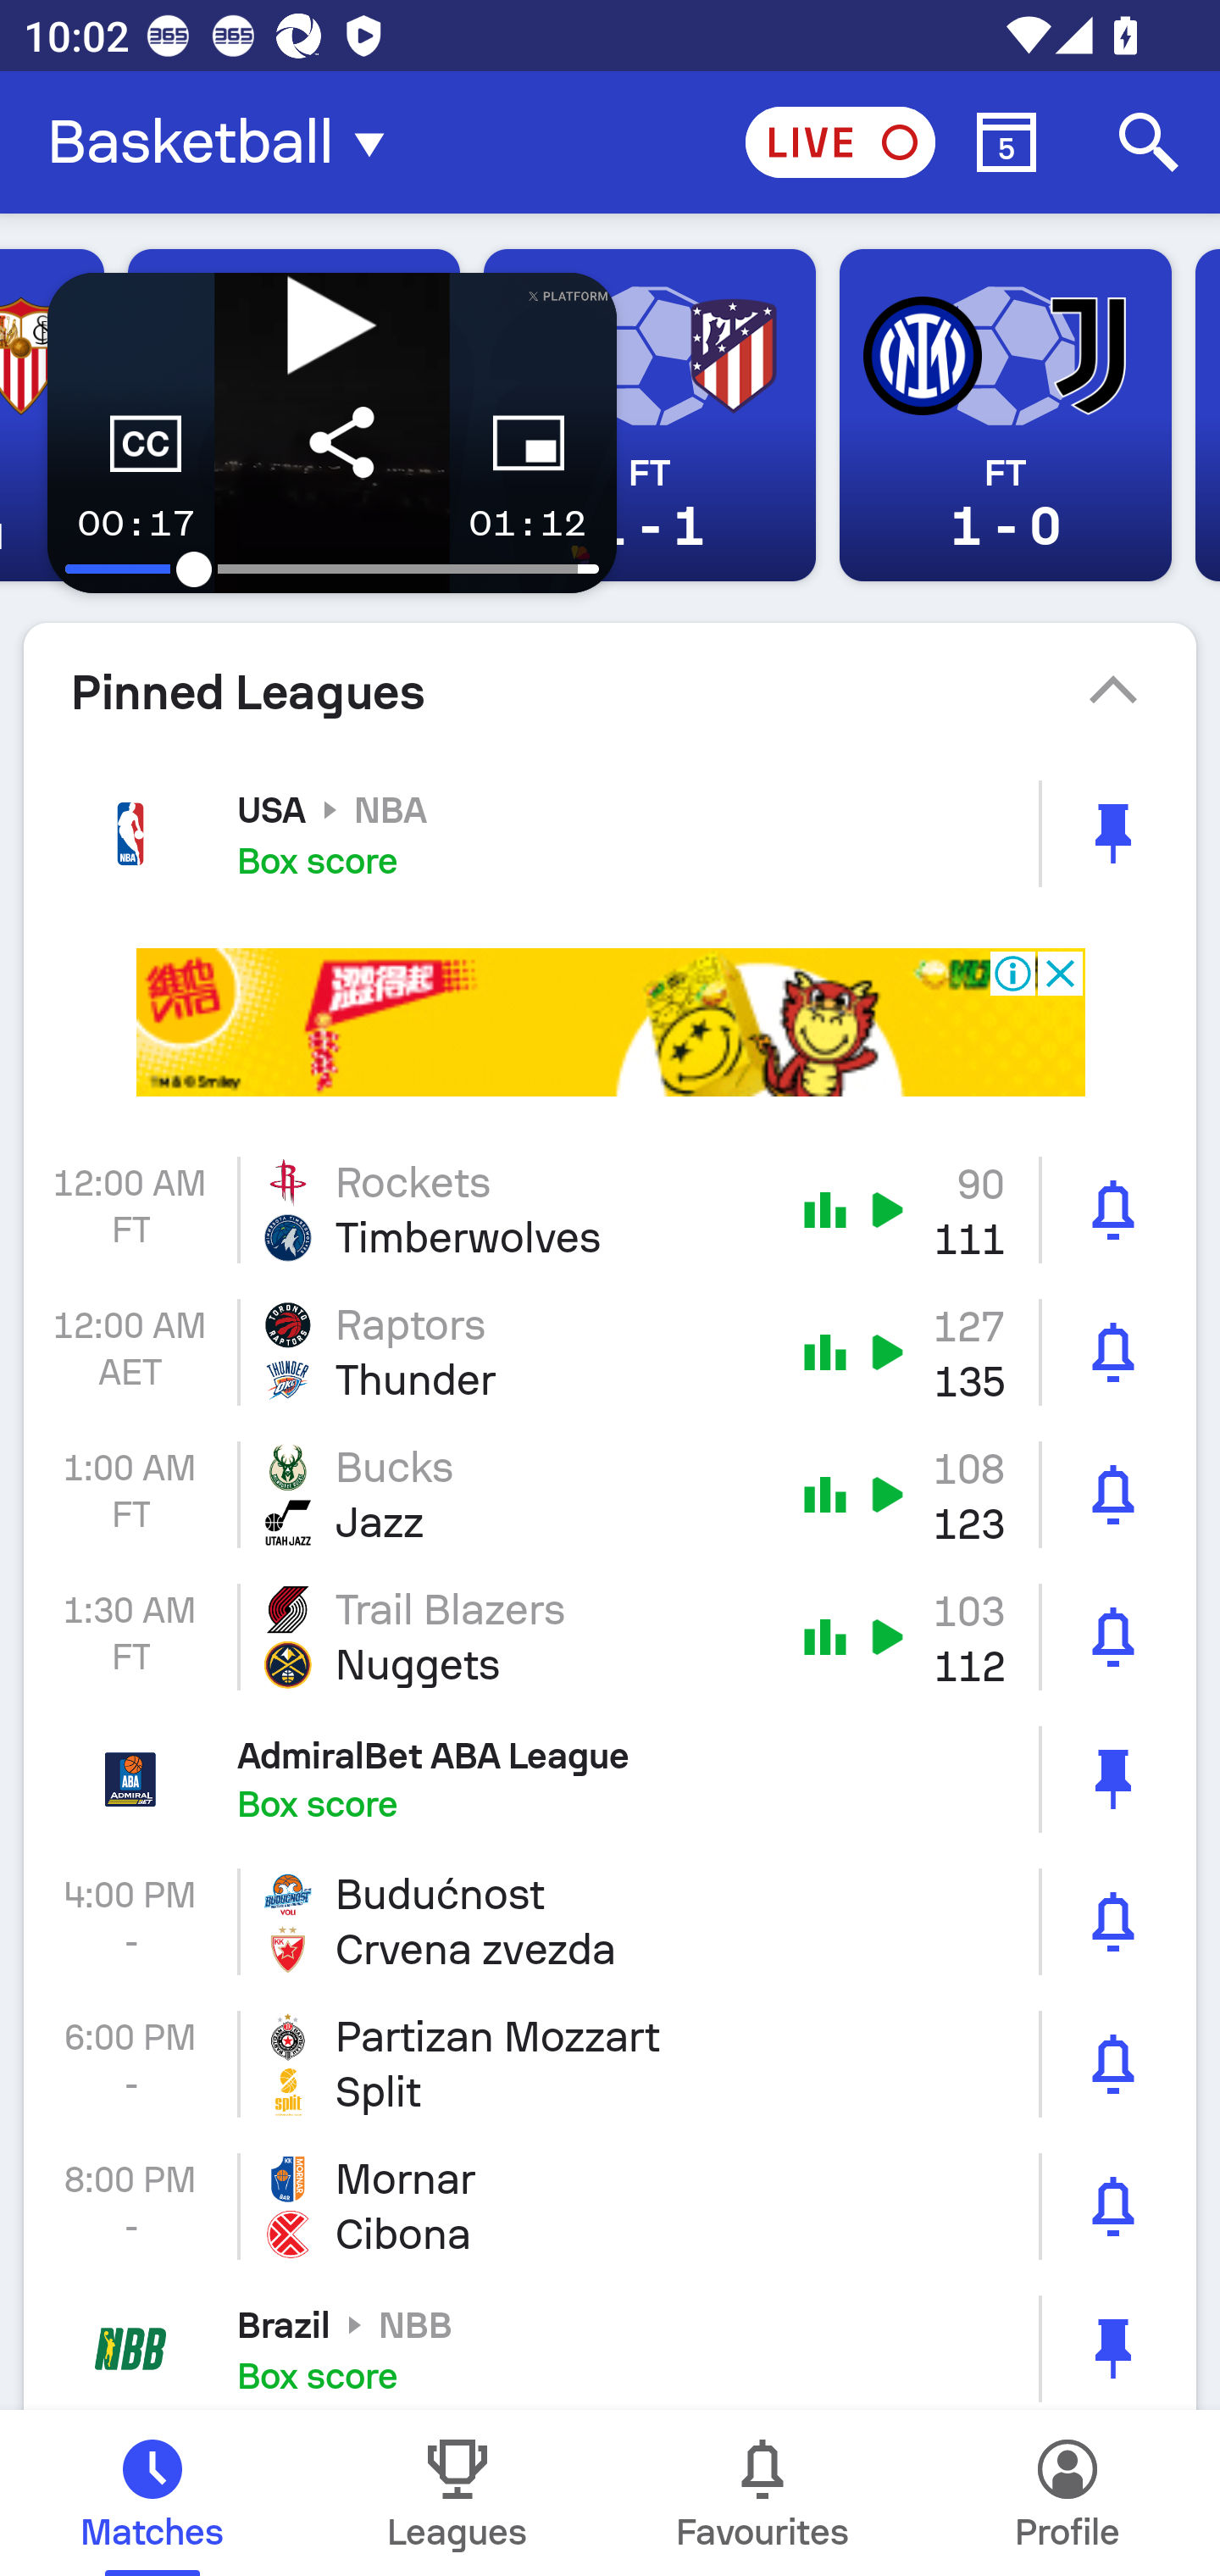  What do you see at coordinates (610, 1352) in the screenshot?
I see `12:00 AM AET Raptors Thunder 127 135` at bounding box center [610, 1352].